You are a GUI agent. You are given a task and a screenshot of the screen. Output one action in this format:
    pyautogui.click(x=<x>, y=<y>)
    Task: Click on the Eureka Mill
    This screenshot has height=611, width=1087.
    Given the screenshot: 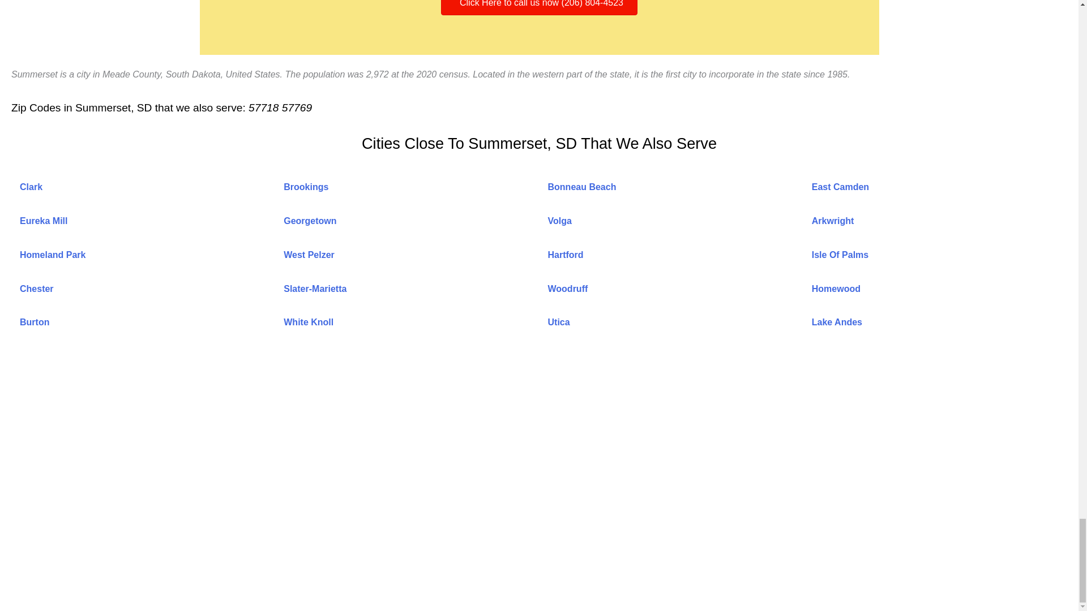 What is the action you would take?
    pyautogui.click(x=43, y=221)
    